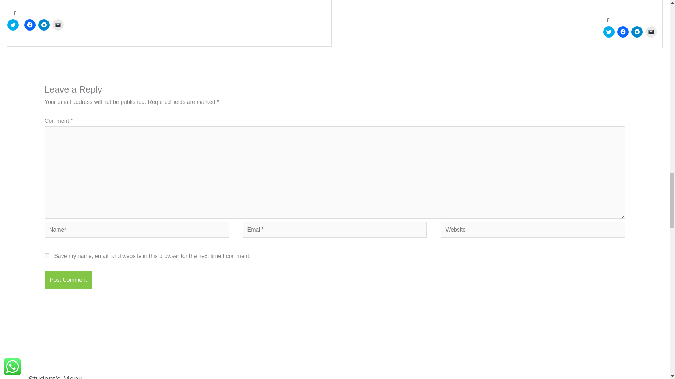  Describe the element at coordinates (30, 25) in the screenshot. I see `Click to share on Facebook` at that location.